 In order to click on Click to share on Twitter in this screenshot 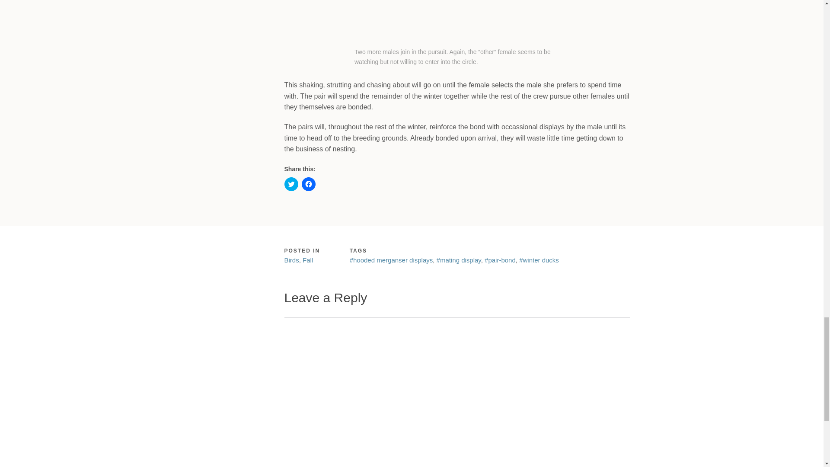, I will do `click(291, 184)`.